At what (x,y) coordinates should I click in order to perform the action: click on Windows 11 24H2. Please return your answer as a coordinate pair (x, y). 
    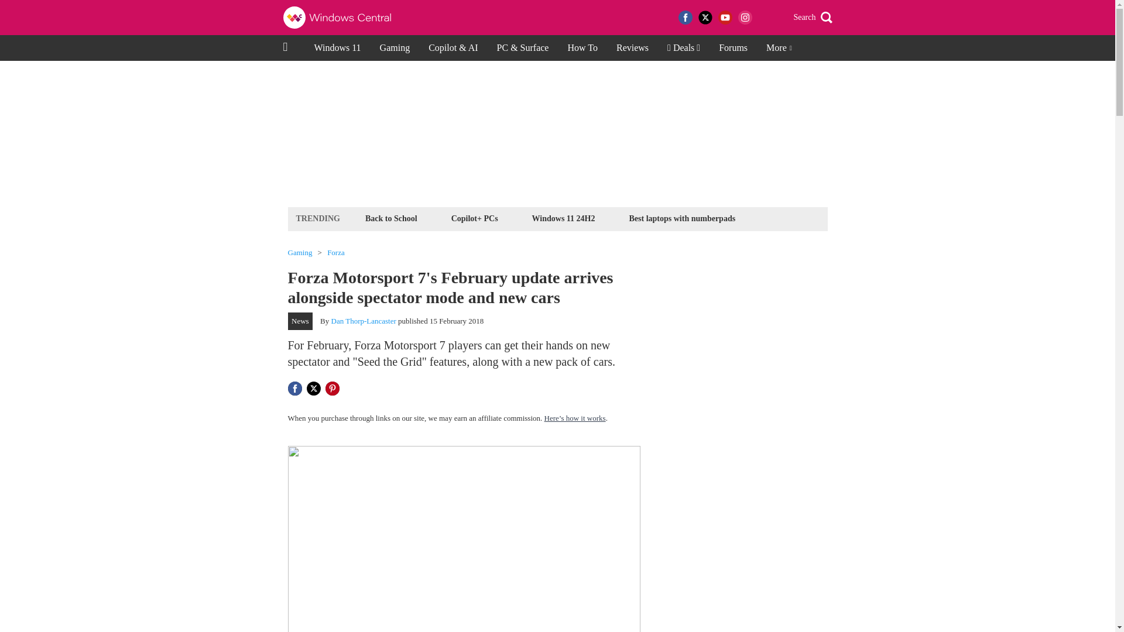
    Looking at the image, I should click on (563, 218).